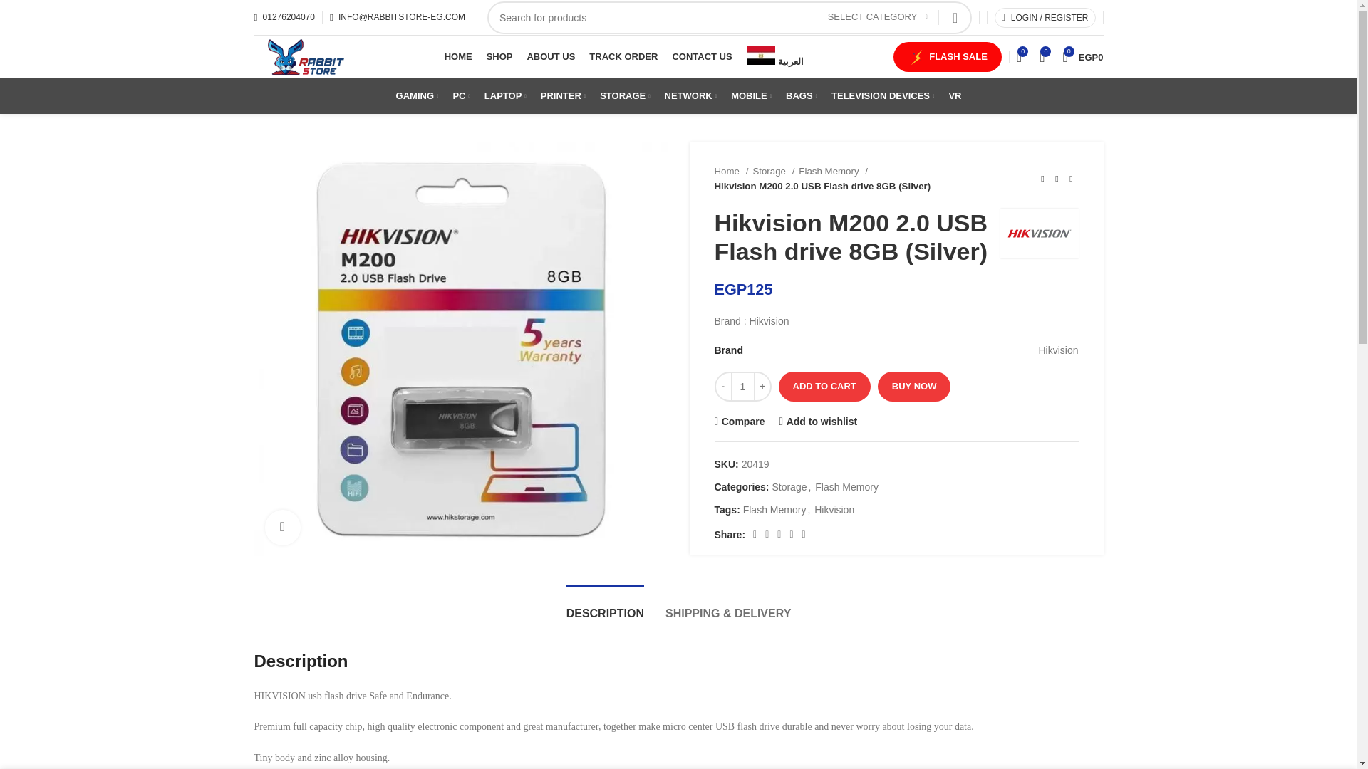  What do you see at coordinates (878, 18) in the screenshot?
I see `SELECT CATEGORY` at bounding box center [878, 18].